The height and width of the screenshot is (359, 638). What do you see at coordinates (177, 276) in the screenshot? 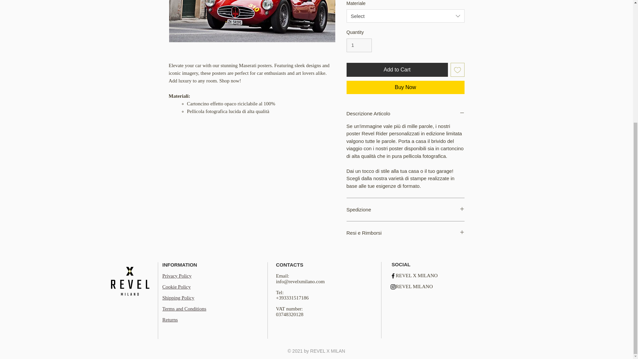
I see `Privacy Policy` at bounding box center [177, 276].